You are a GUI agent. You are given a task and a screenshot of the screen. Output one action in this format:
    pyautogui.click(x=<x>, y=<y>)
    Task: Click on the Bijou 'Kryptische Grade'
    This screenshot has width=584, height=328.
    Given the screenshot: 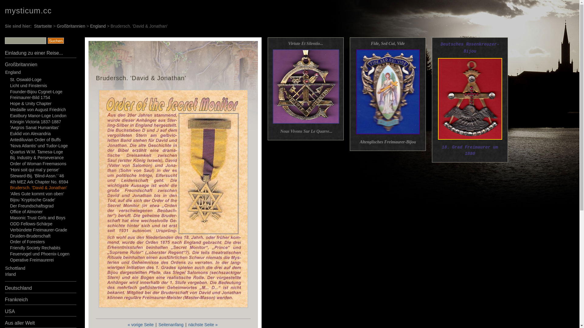 What is the action you would take?
    pyautogui.click(x=33, y=200)
    